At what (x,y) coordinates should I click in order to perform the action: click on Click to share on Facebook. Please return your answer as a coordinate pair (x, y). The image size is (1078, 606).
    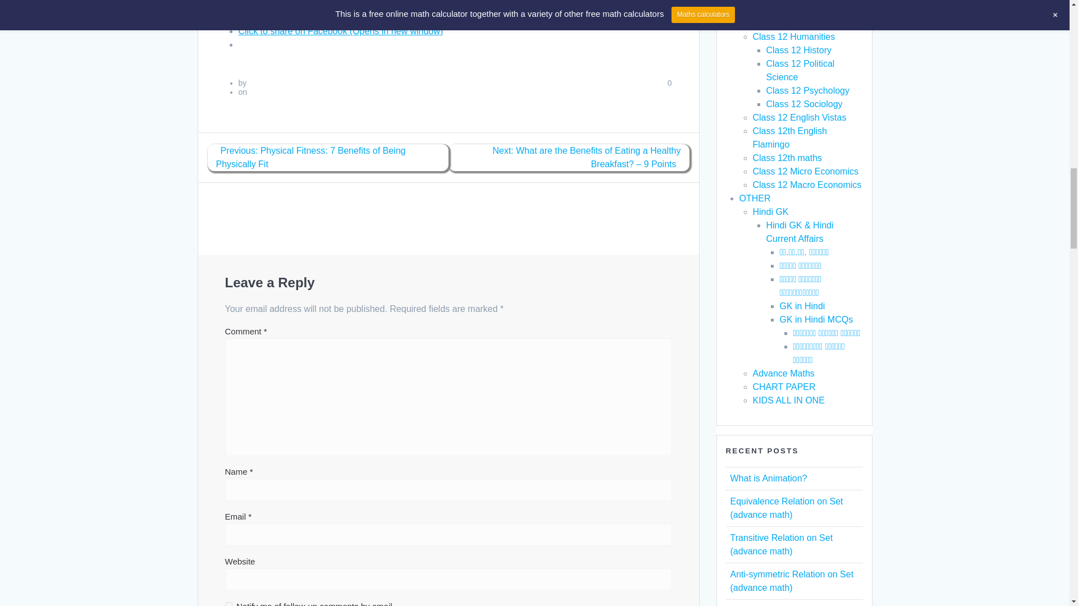
    Looking at the image, I should click on (340, 31).